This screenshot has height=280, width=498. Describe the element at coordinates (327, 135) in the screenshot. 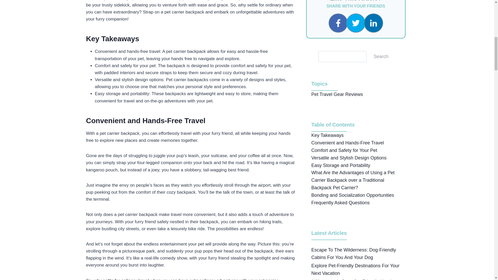

I see `Key Takeaways` at that location.